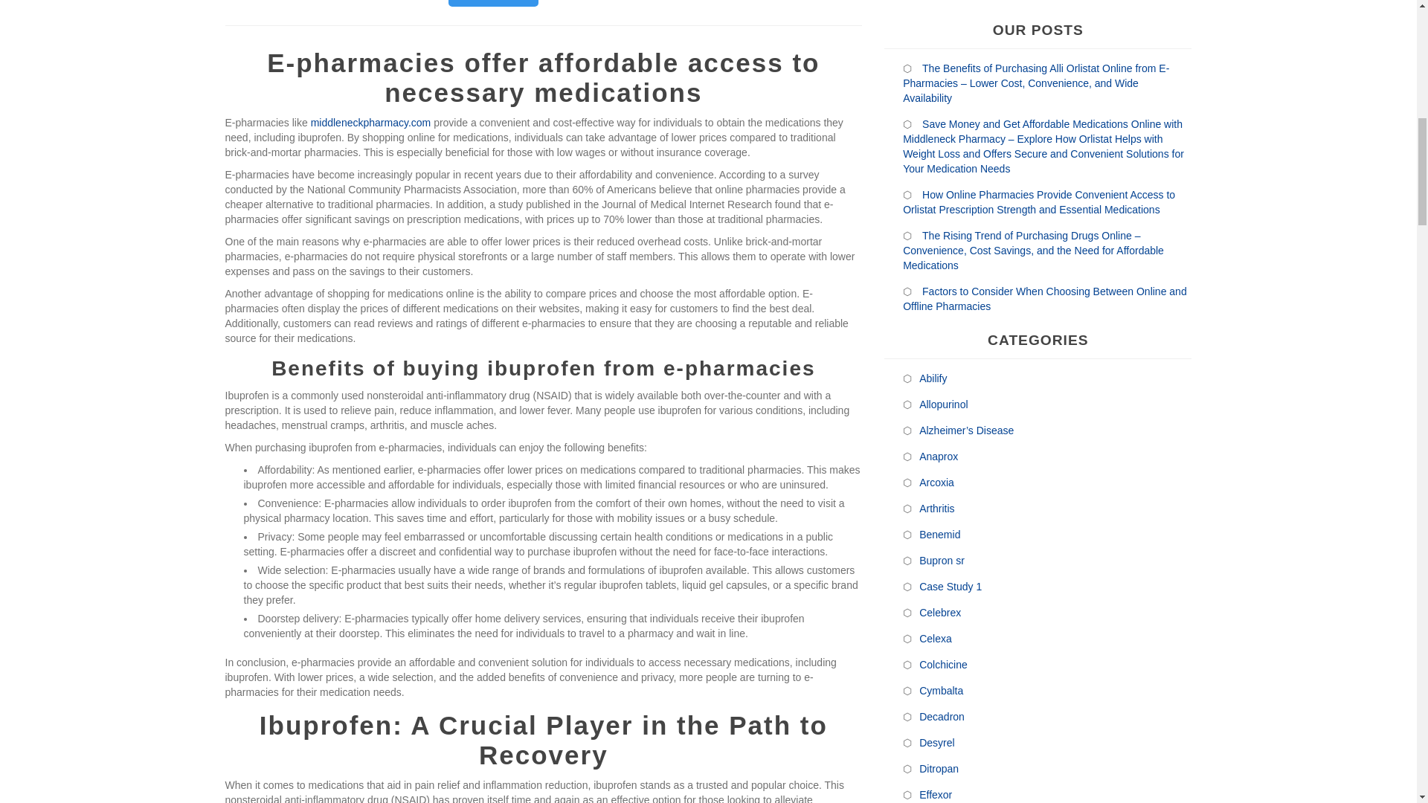 Image resolution: width=1428 pixels, height=803 pixels. Describe the element at coordinates (942, 483) in the screenshot. I see `Decadron` at that location.